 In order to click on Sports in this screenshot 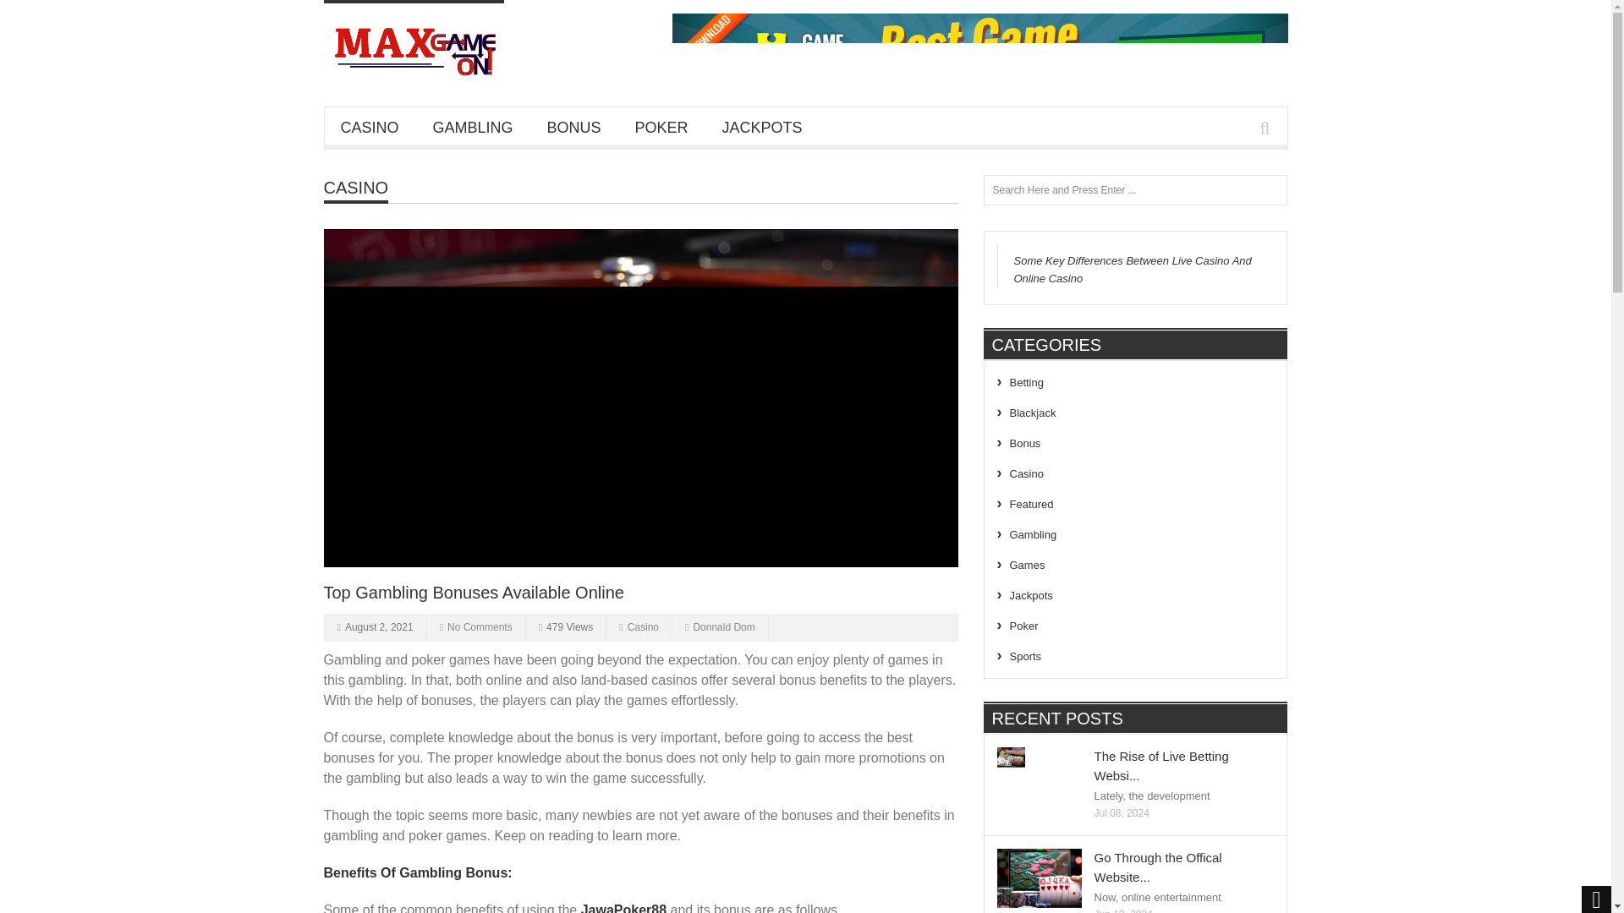, I will do `click(1026, 656)`.